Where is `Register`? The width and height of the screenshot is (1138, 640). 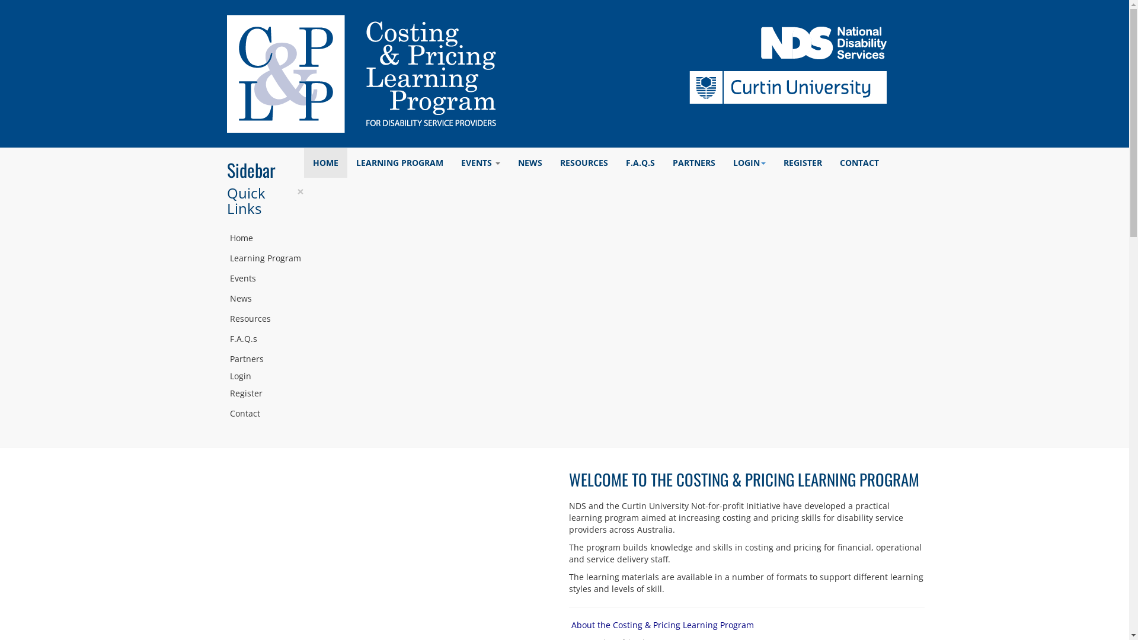
Register is located at coordinates (265, 393).